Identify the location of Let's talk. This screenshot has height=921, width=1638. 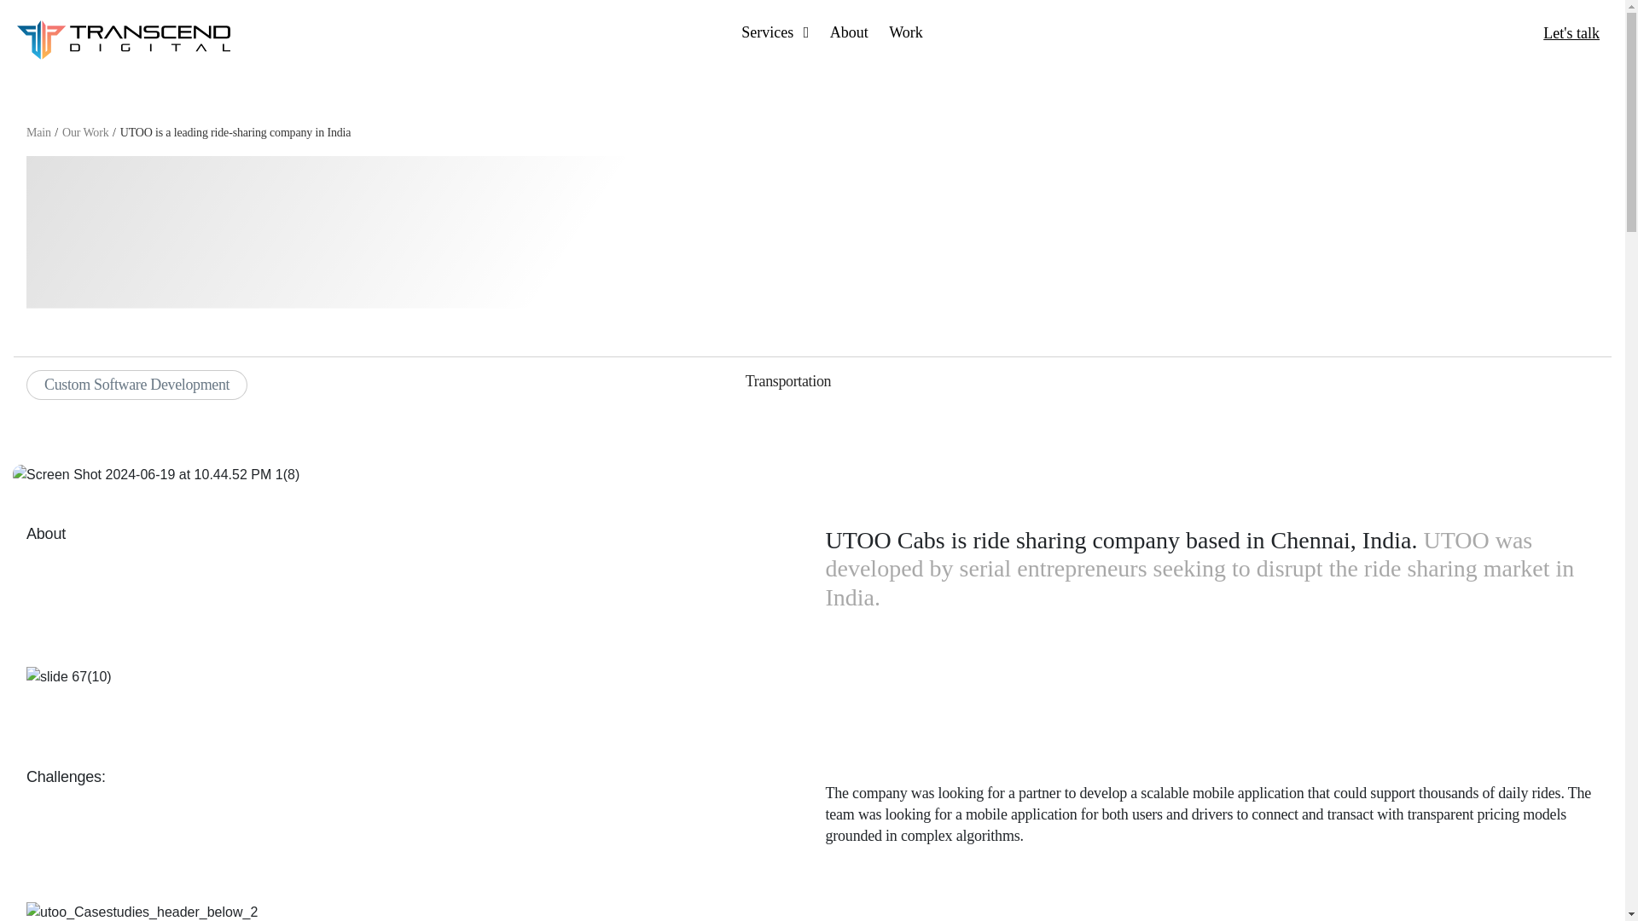
(1571, 32).